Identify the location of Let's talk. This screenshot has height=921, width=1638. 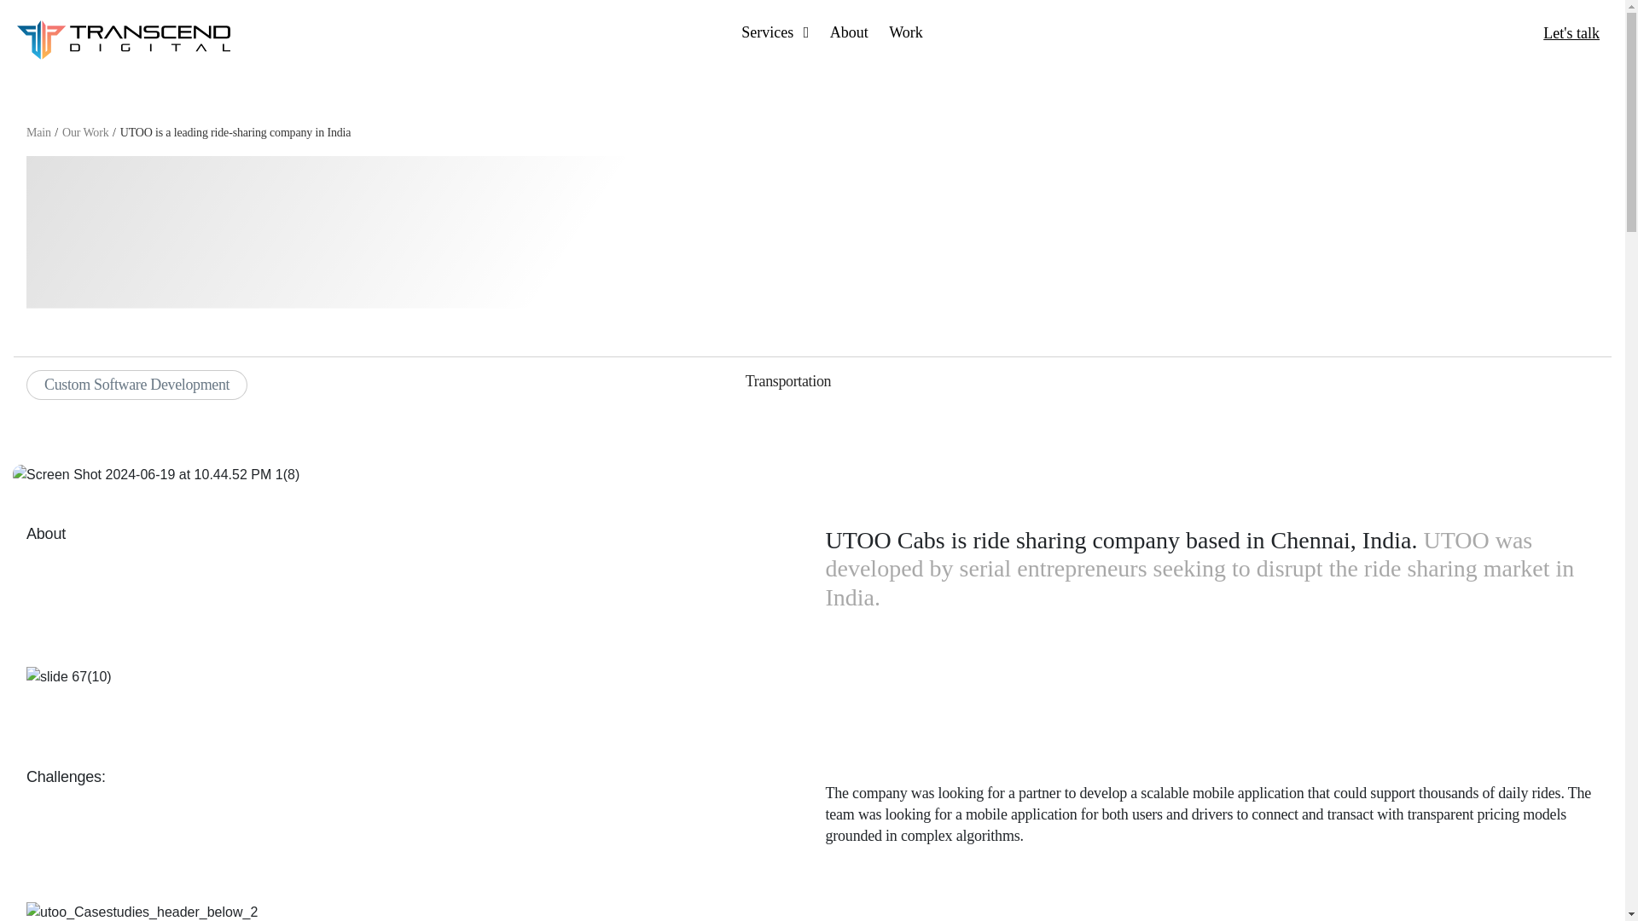
(1571, 32).